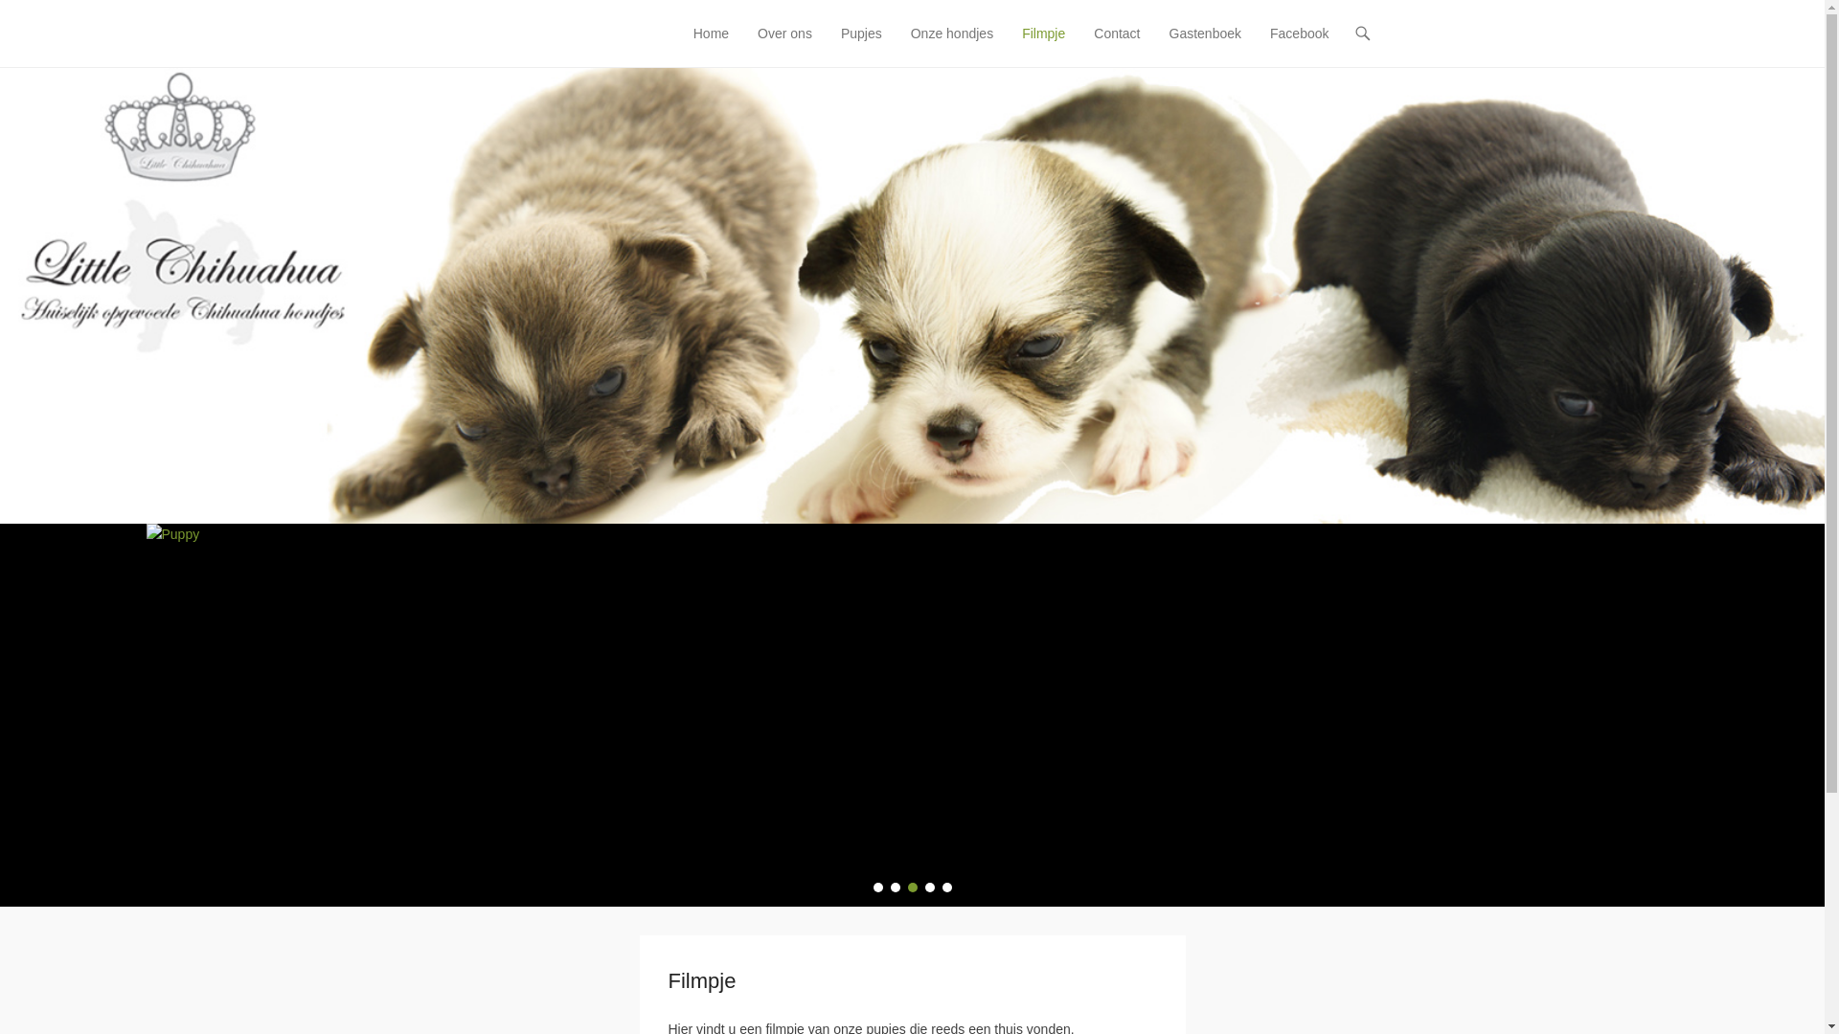 Image resolution: width=1839 pixels, height=1034 pixels. Describe the element at coordinates (1299, 46) in the screenshot. I see `Facebook` at that location.